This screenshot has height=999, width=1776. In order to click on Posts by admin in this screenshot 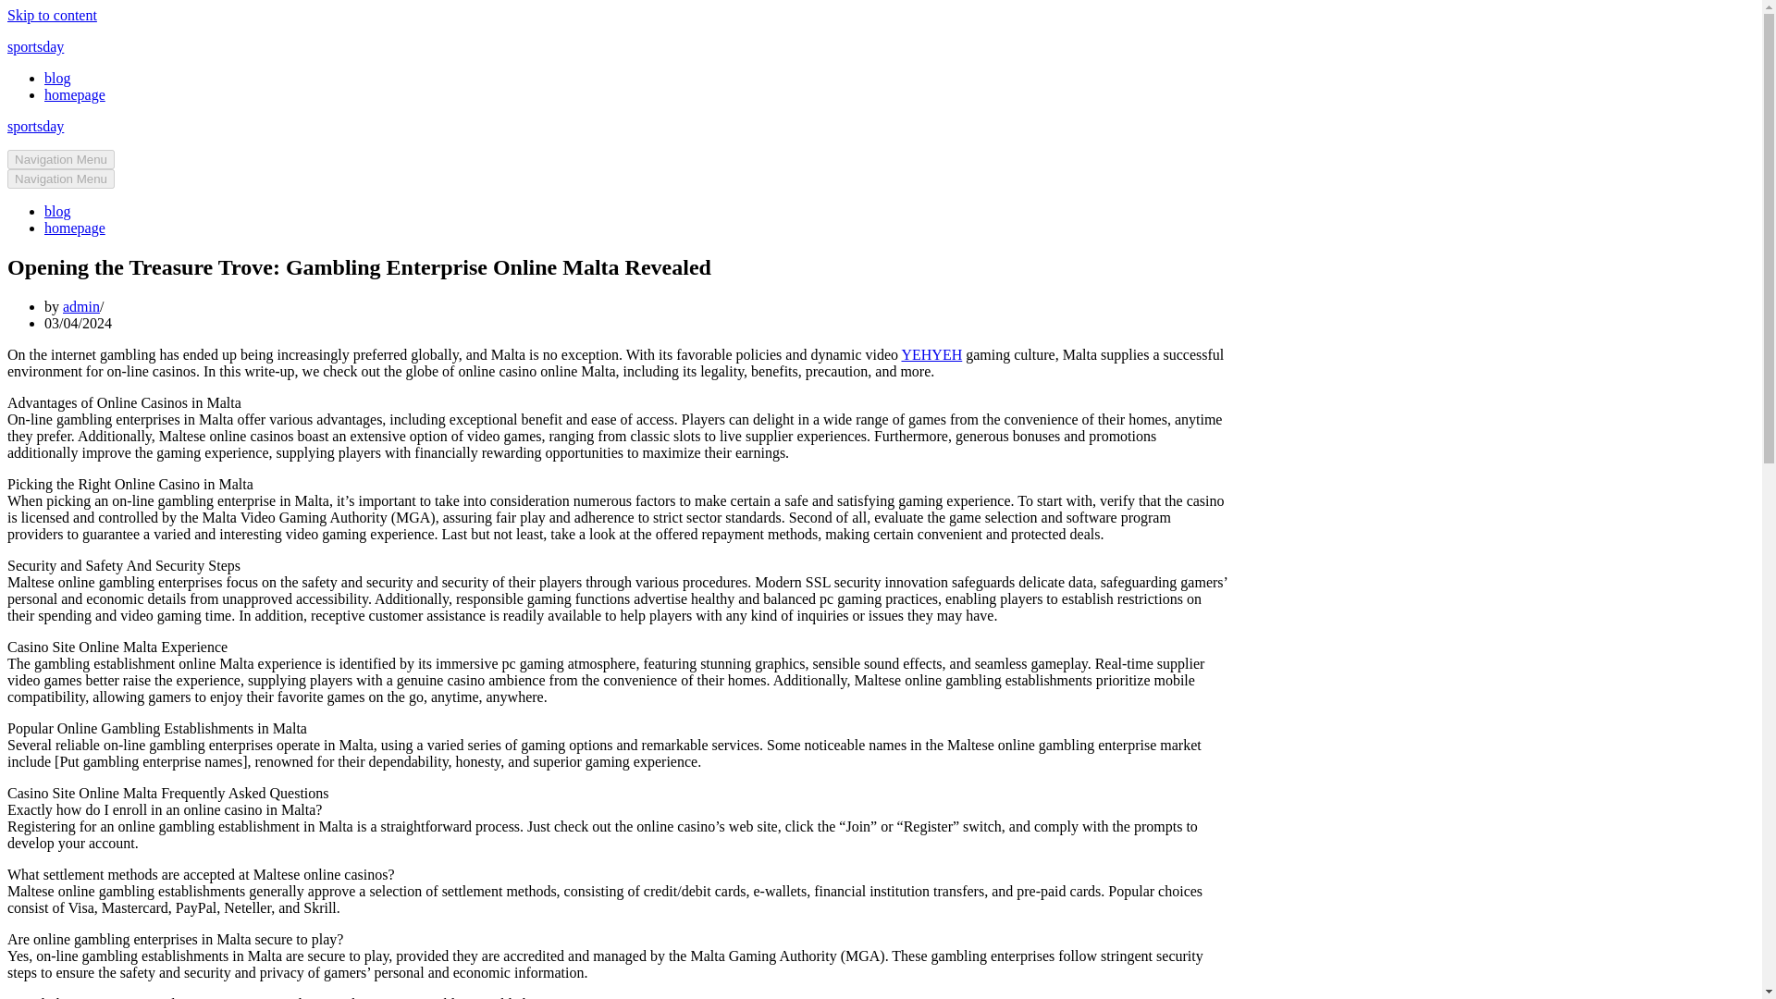, I will do `click(80, 306)`.